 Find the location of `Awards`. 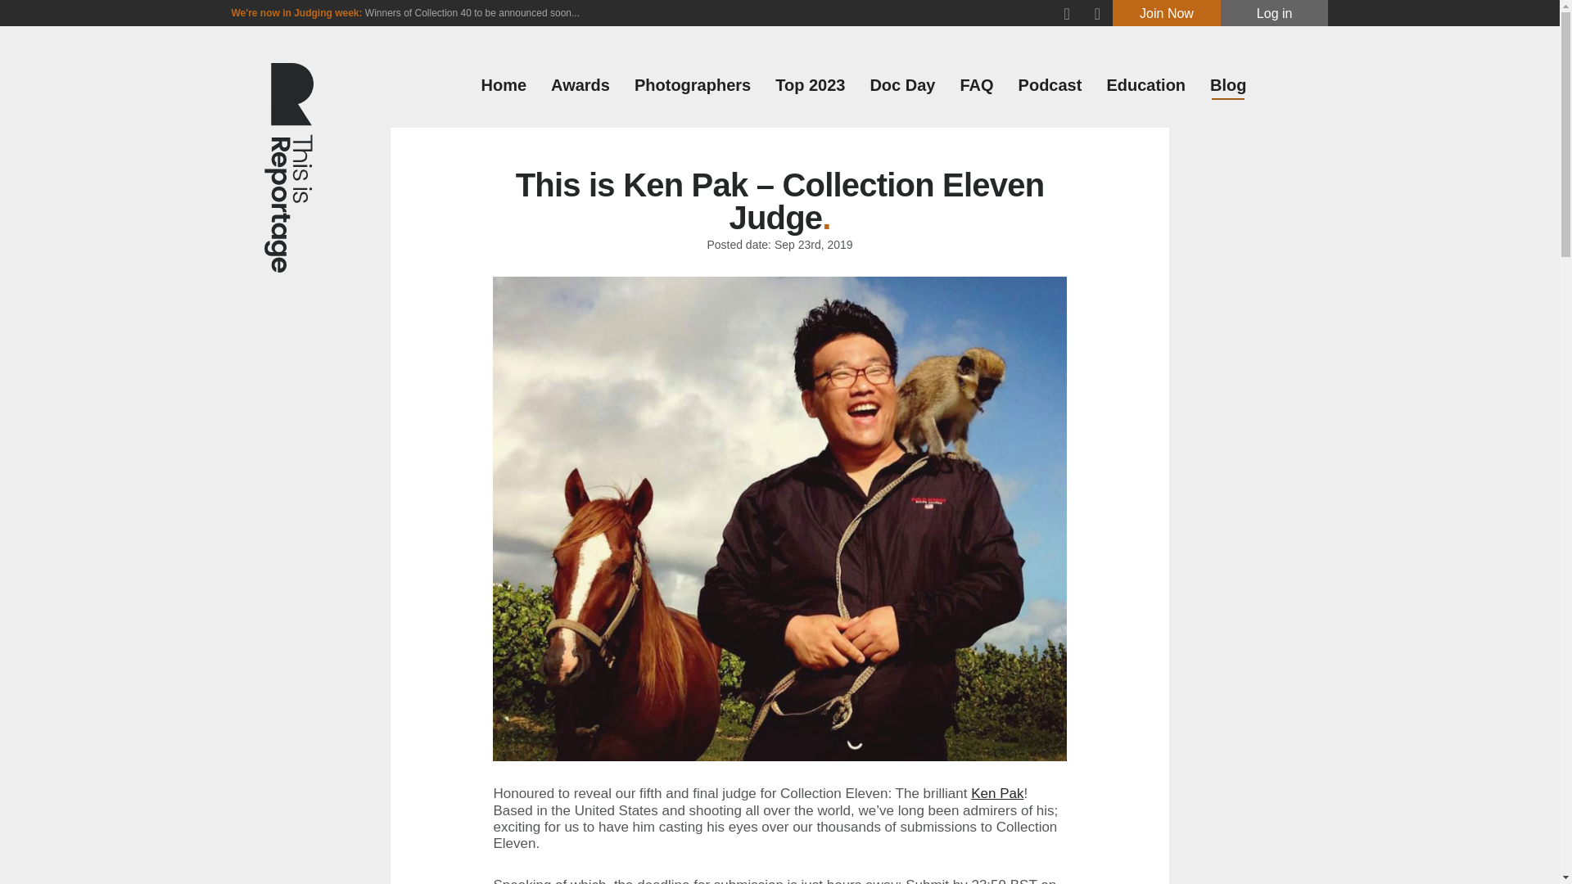

Awards is located at coordinates (580, 84).